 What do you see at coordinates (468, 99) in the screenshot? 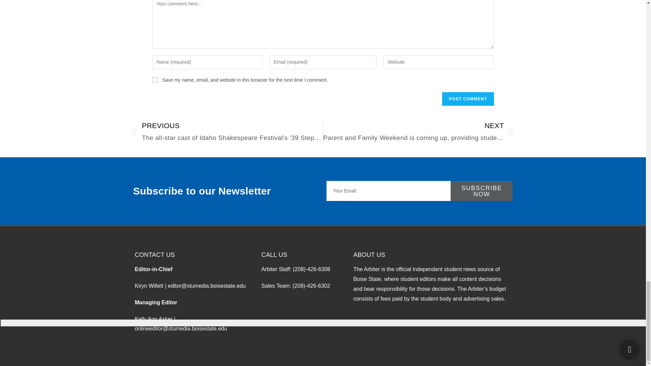
I see `Post Comment` at bounding box center [468, 99].